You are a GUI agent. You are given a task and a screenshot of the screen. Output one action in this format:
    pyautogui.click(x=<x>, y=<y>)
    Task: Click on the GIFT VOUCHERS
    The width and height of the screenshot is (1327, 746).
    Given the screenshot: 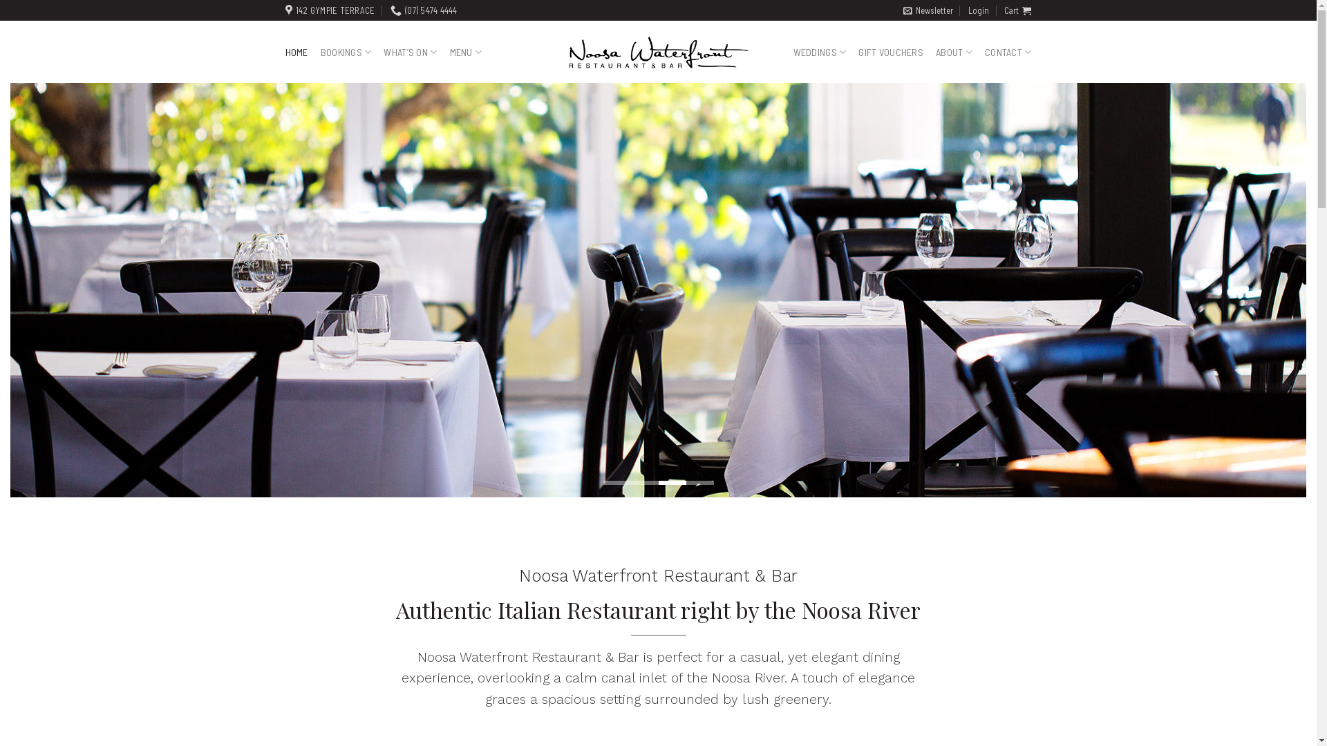 What is the action you would take?
    pyautogui.click(x=891, y=52)
    